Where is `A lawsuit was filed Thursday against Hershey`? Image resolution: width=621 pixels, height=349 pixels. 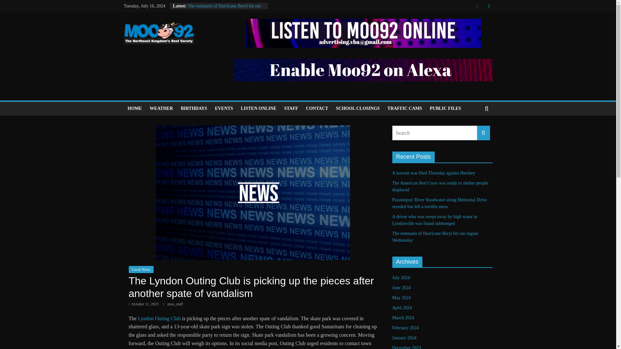
A lawsuit was filed Thursday against Hershey is located at coordinates (433, 173).